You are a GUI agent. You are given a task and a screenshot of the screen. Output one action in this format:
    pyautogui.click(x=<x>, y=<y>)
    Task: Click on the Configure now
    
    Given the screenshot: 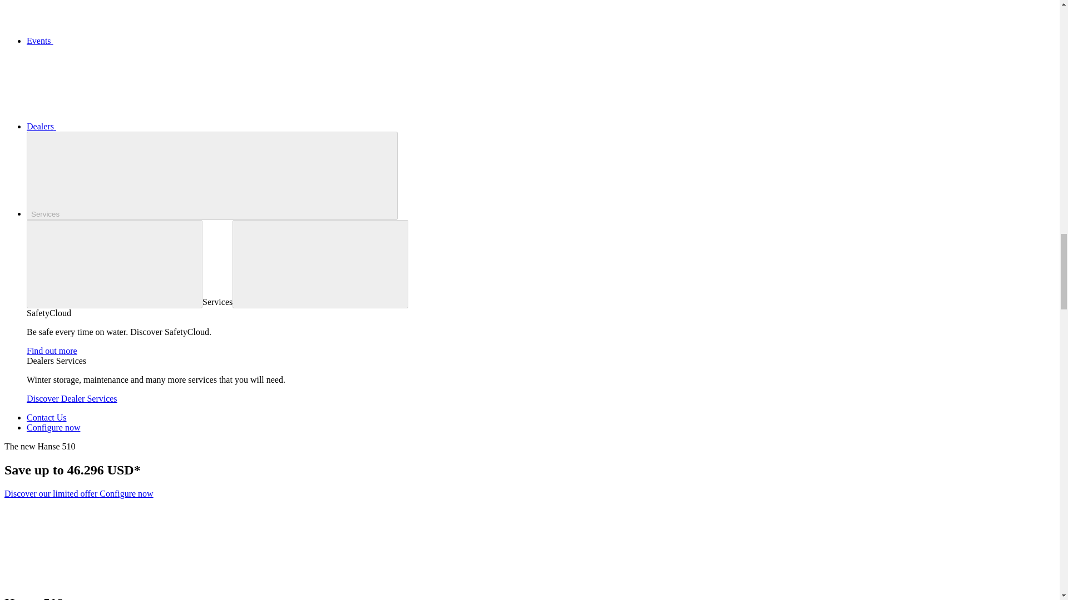 What is the action you would take?
    pyautogui.click(x=53, y=427)
    